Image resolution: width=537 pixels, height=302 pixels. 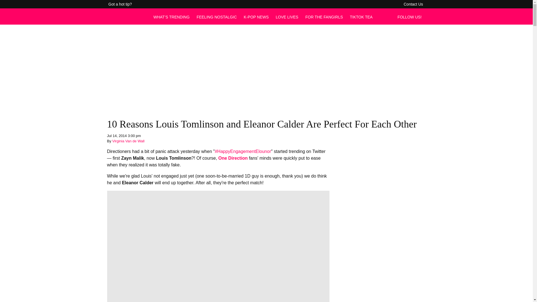 What do you see at coordinates (233, 158) in the screenshot?
I see `One Direction` at bounding box center [233, 158].